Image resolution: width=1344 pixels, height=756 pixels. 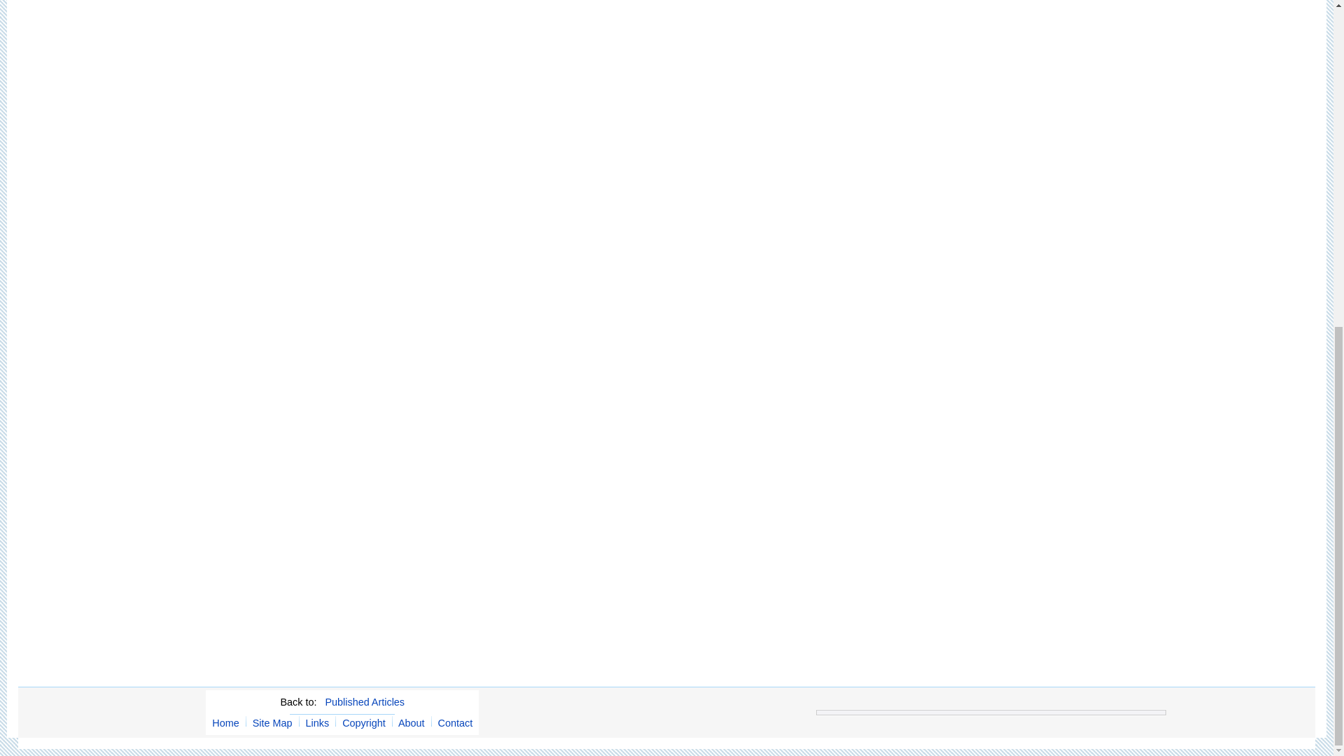 What do you see at coordinates (364, 722) in the screenshot?
I see `Copyright` at bounding box center [364, 722].